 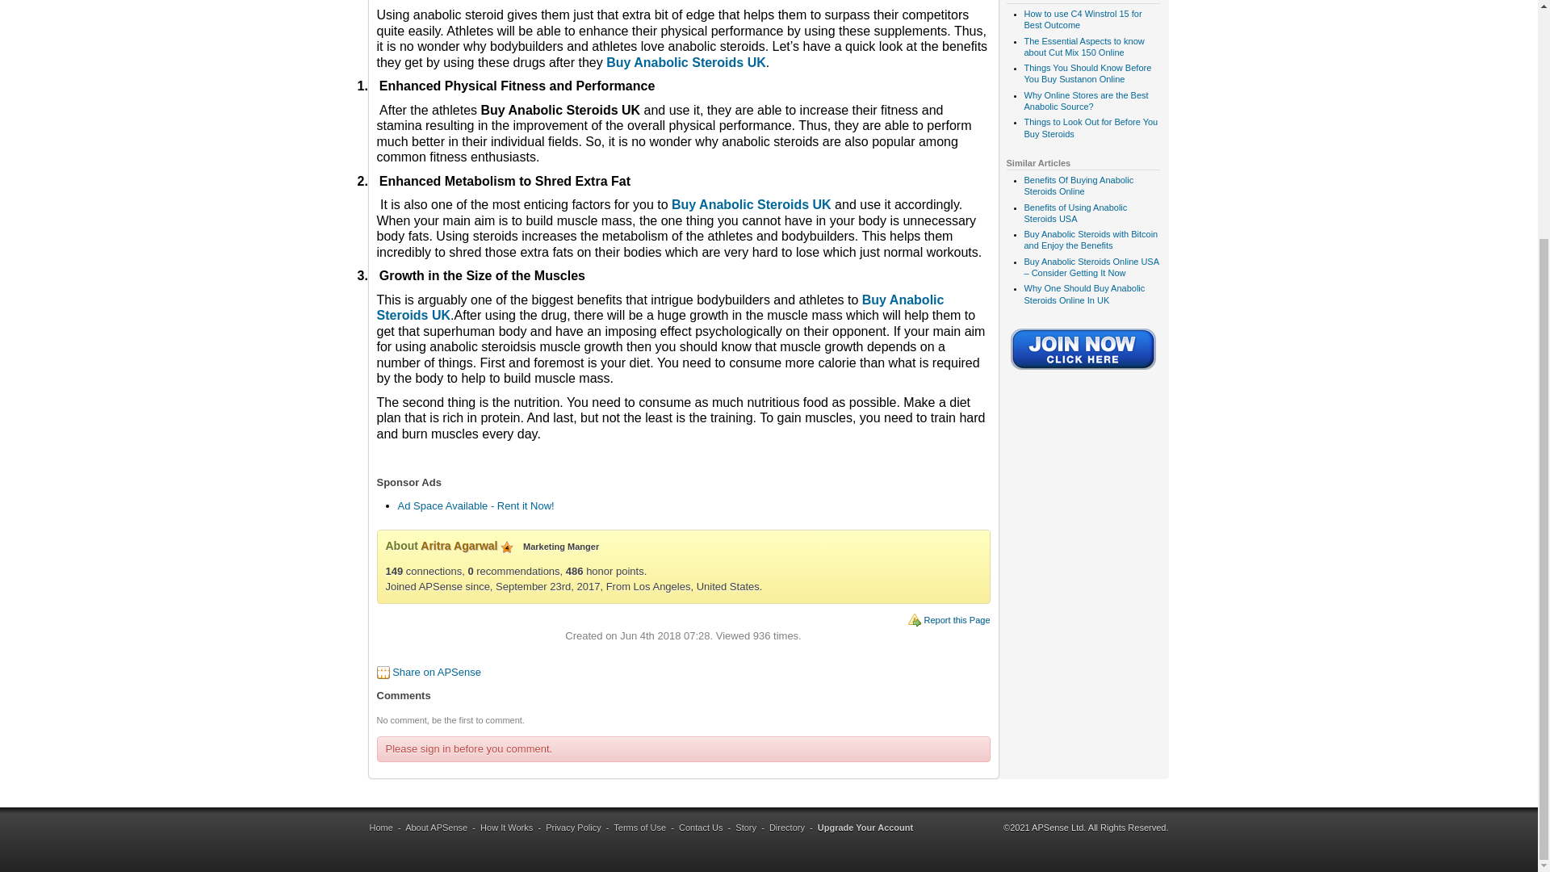 What do you see at coordinates (1082, 19) in the screenshot?
I see `How to use C4 Winstrol 15 for Best Outcome` at bounding box center [1082, 19].